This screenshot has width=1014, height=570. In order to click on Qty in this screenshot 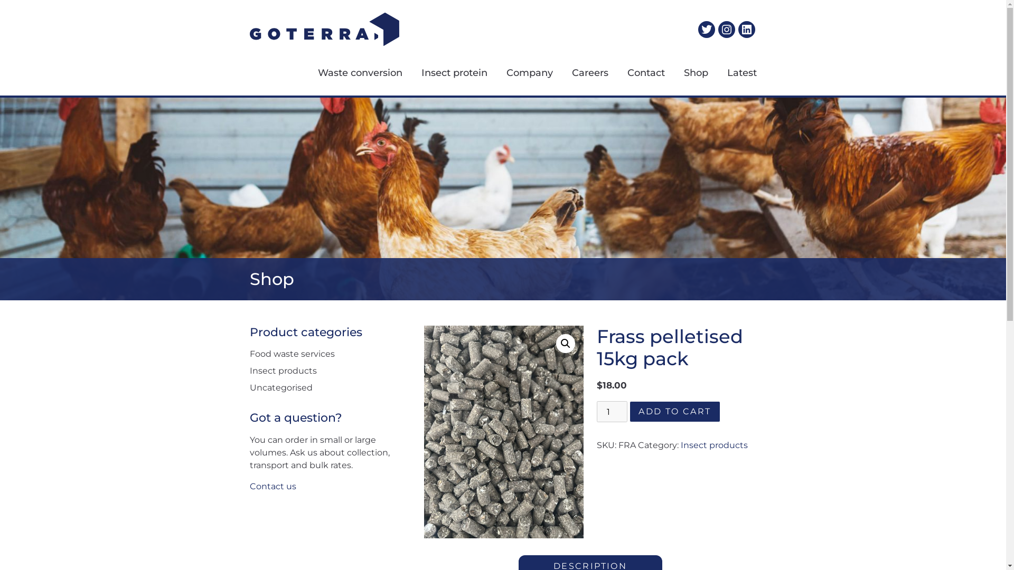, I will do `click(612, 412)`.